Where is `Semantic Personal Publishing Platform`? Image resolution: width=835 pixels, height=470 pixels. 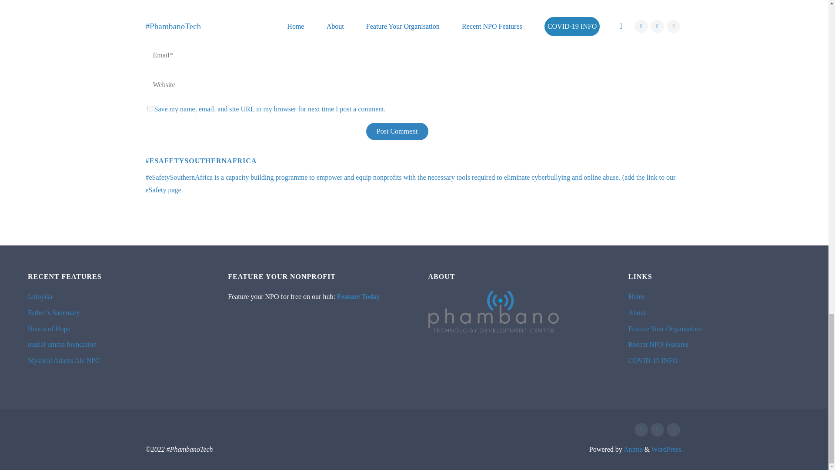
Semantic Personal Publishing Platform is located at coordinates (667, 449).